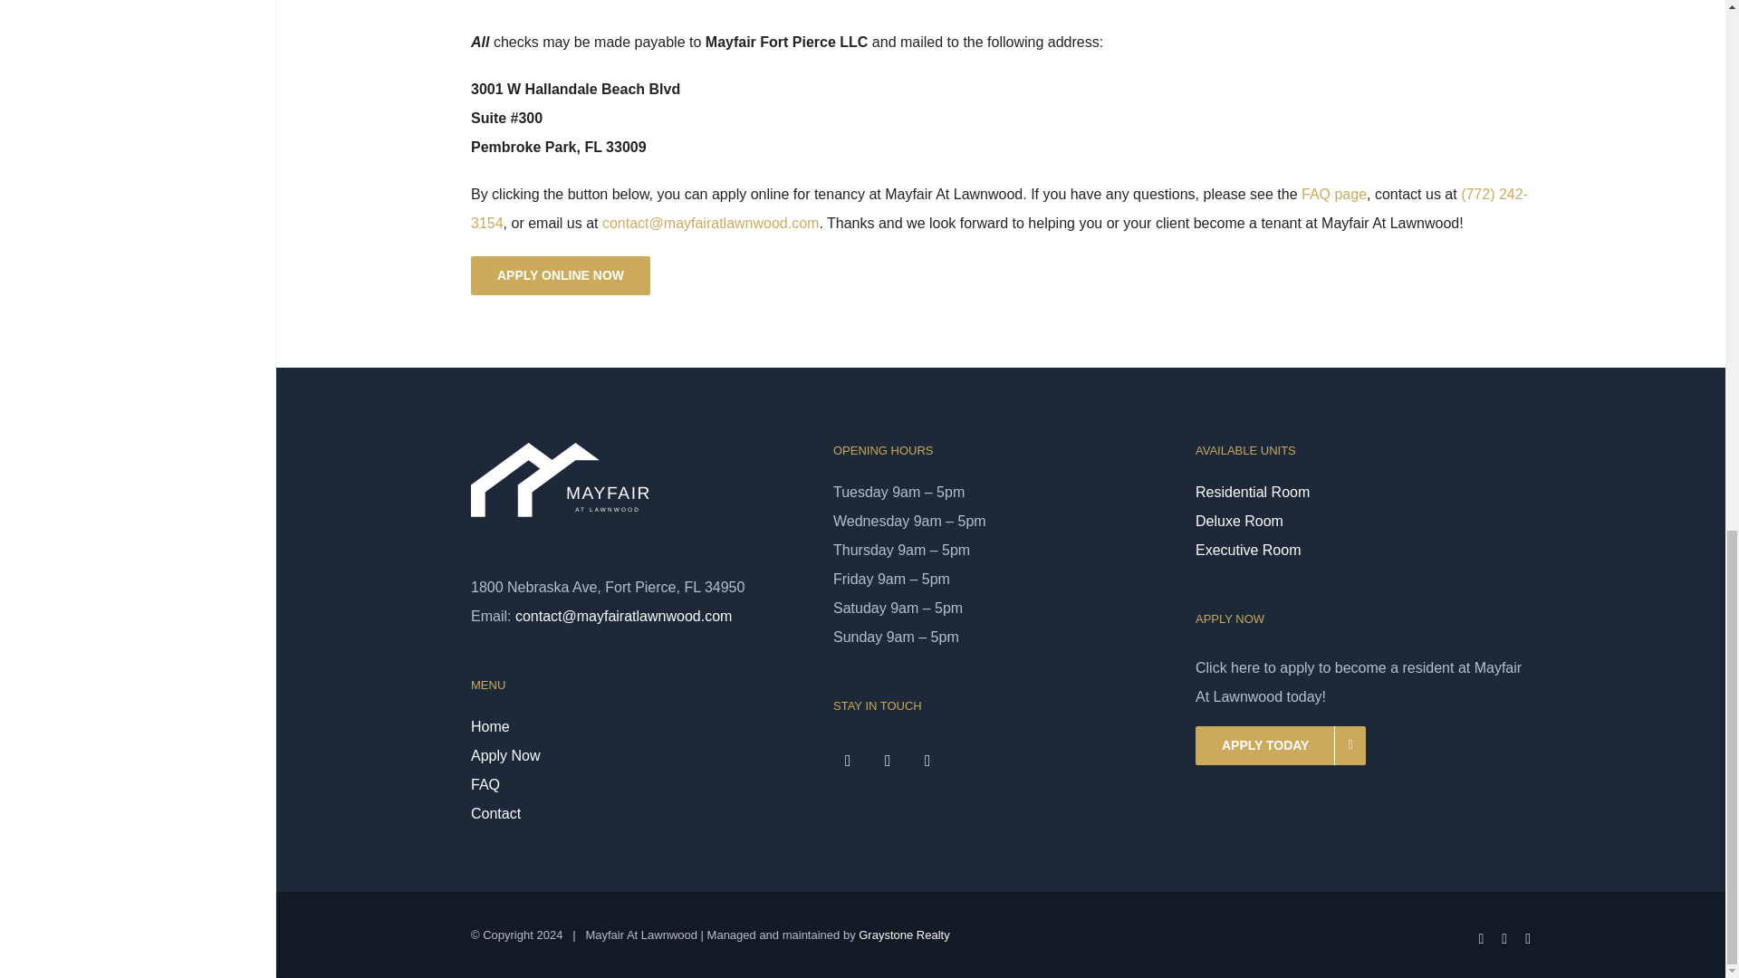 Image resolution: width=1739 pixels, height=978 pixels. I want to click on Twitter, so click(1504, 939).